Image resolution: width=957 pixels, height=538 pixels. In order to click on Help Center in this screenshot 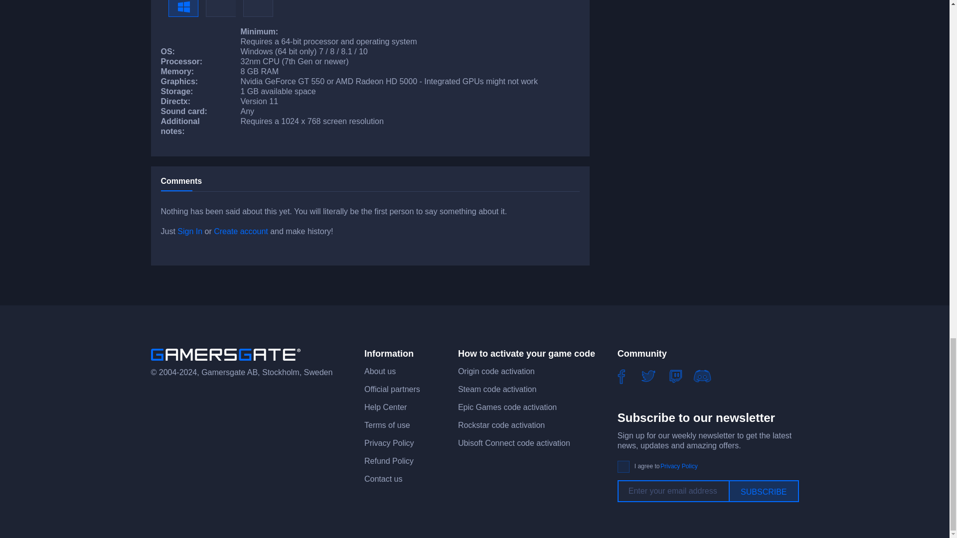, I will do `click(386, 407)`.